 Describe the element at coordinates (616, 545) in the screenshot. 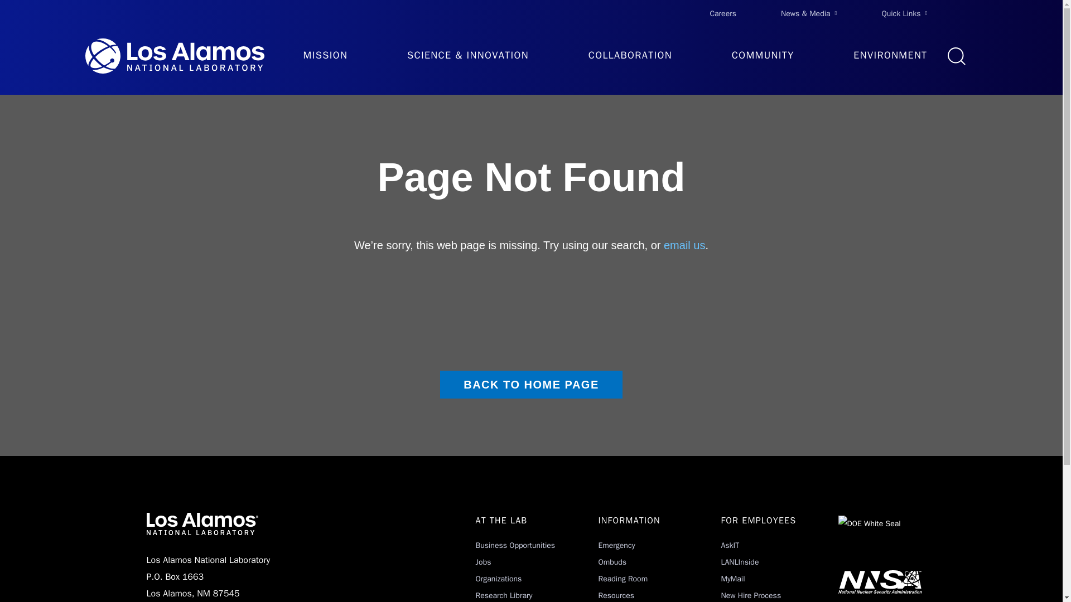

I see `Emergency` at that location.